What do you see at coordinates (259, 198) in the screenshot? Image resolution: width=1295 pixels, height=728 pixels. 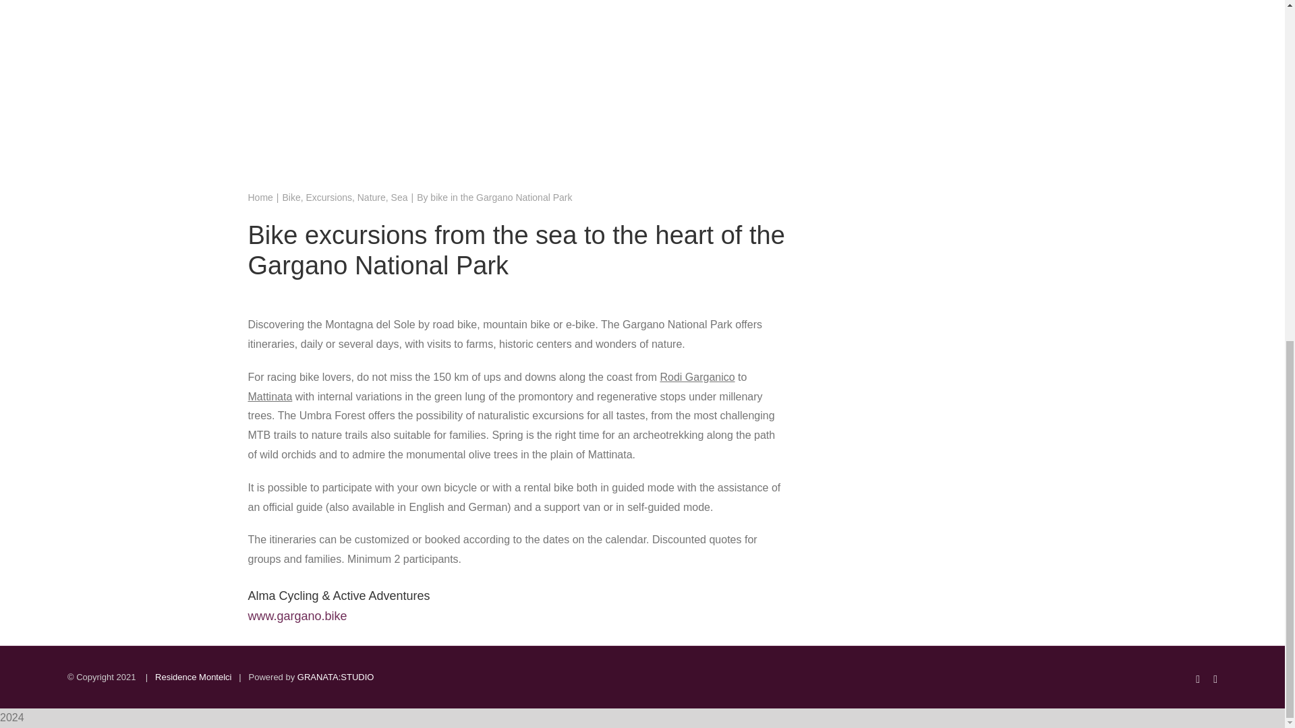 I see `Home` at bounding box center [259, 198].